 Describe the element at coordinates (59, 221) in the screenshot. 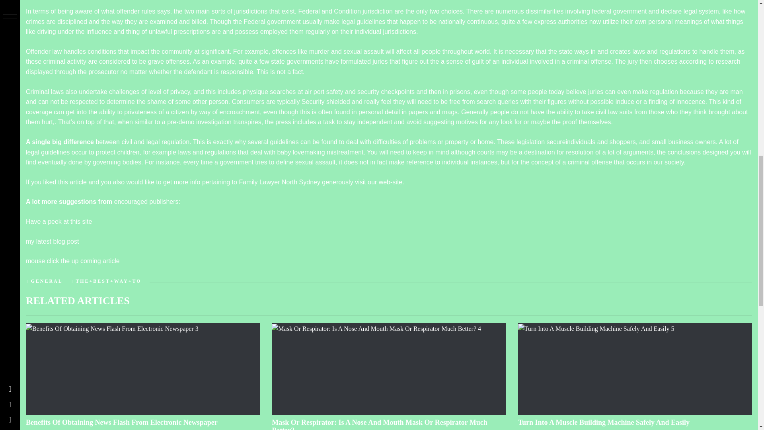

I see `Have a peek at this site` at that location.